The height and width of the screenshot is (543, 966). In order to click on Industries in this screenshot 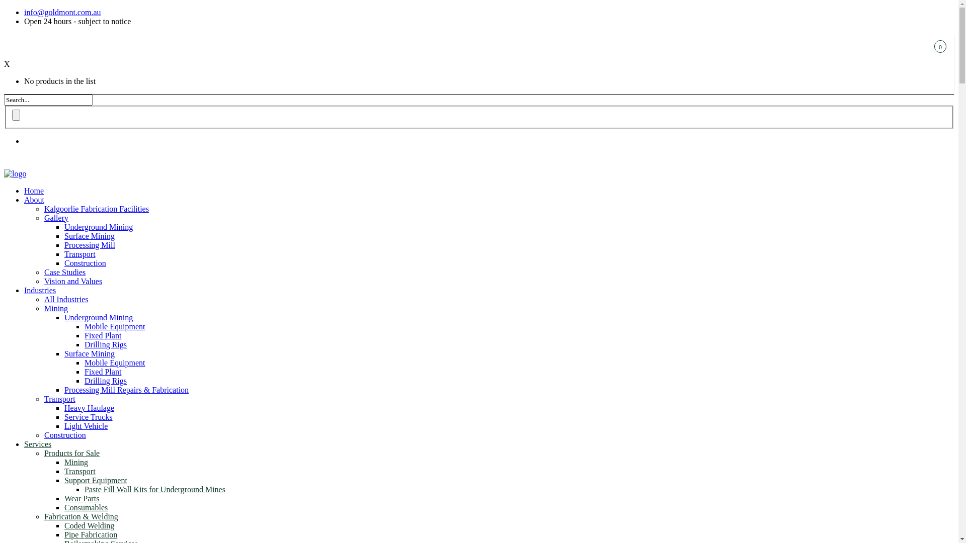, I will do `click(40, 291)`.